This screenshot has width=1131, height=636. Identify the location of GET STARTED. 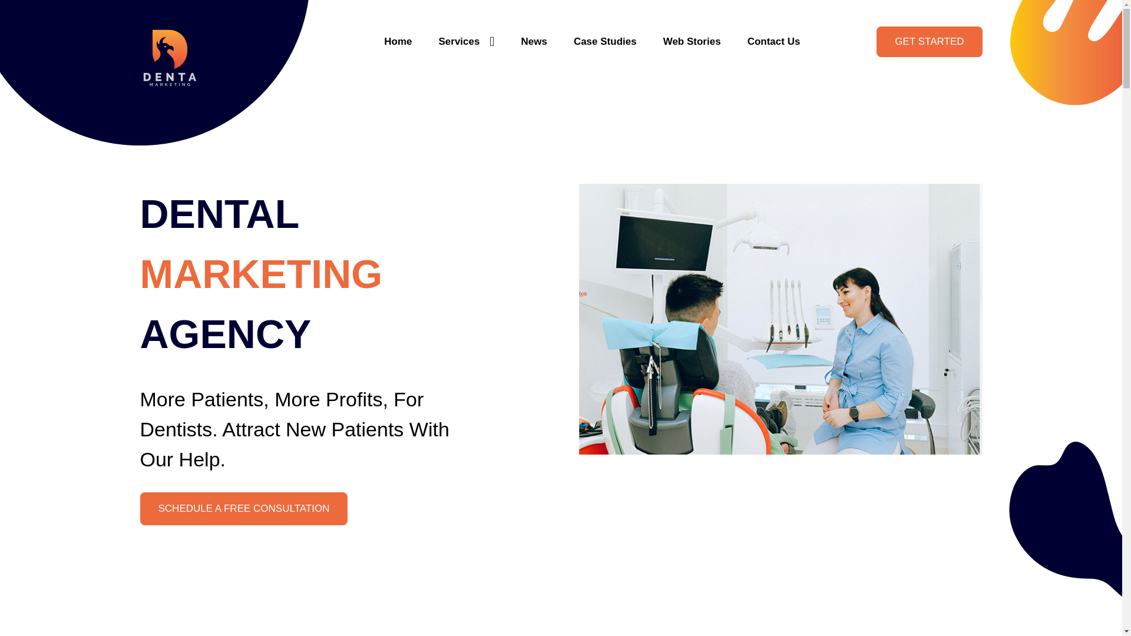
(929, 42).